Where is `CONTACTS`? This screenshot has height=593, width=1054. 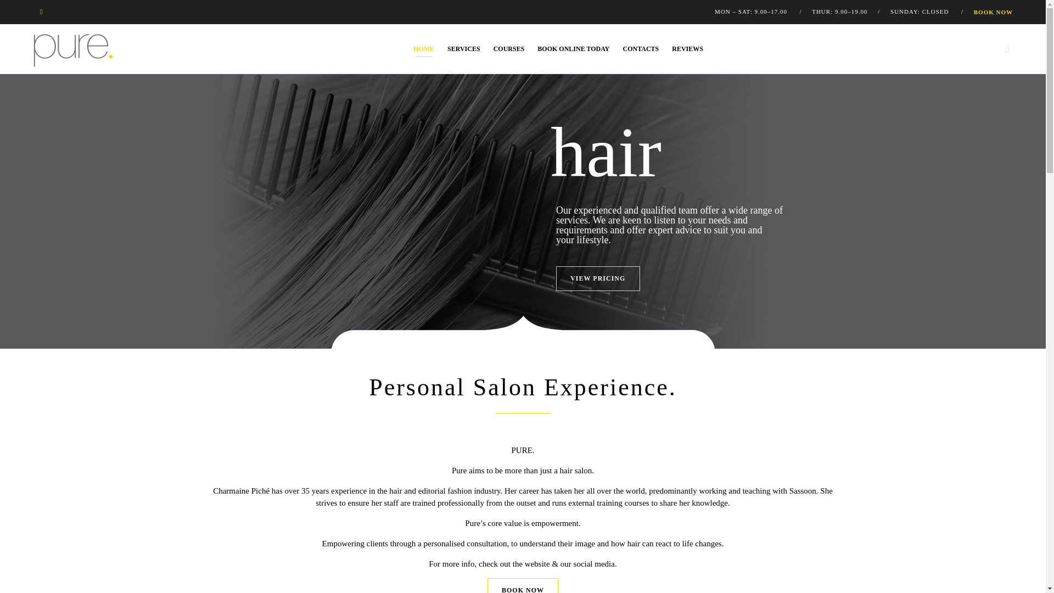 CONTACTS is located at coordinates (640, 48).